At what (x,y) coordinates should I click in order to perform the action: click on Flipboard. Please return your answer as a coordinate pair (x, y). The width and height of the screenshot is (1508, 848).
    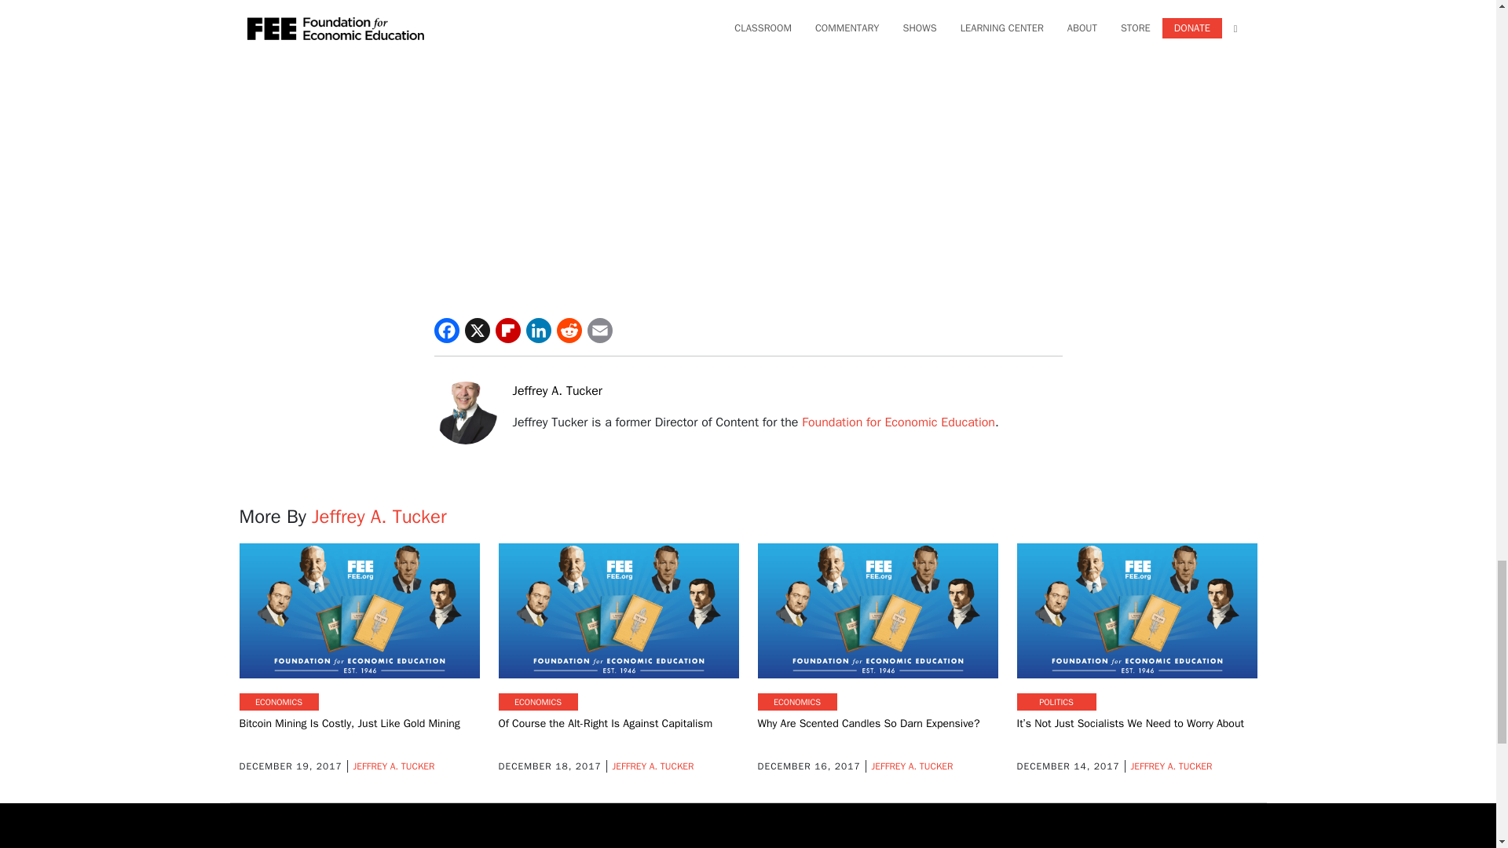
    Looking at the image, I should click on (507, 331).